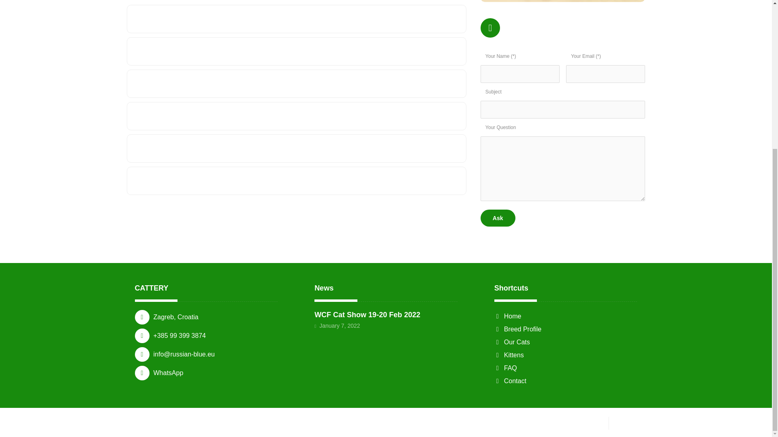 The width and height of the screenshot is (778, 437). Describe the element at coordinates (498, 218) in the screenshot. I see `Ask` at that location.